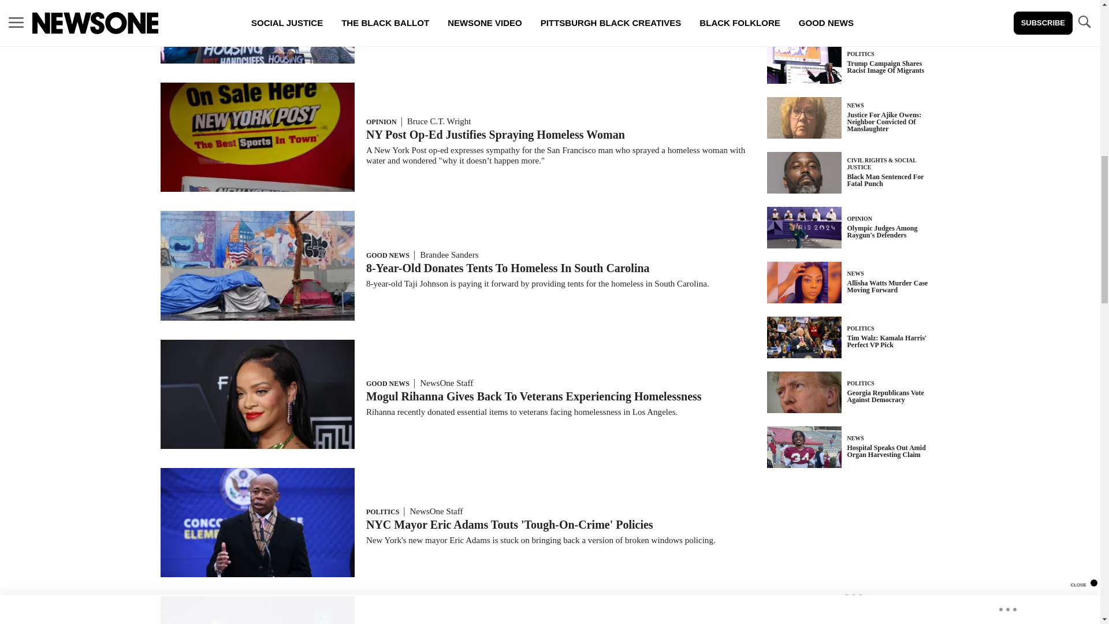 This screenshot has height=624, width=1109. Describe the element at coordinates (439, 121) in the screenshot. I see `Bruce C.T. Wright` at that location.